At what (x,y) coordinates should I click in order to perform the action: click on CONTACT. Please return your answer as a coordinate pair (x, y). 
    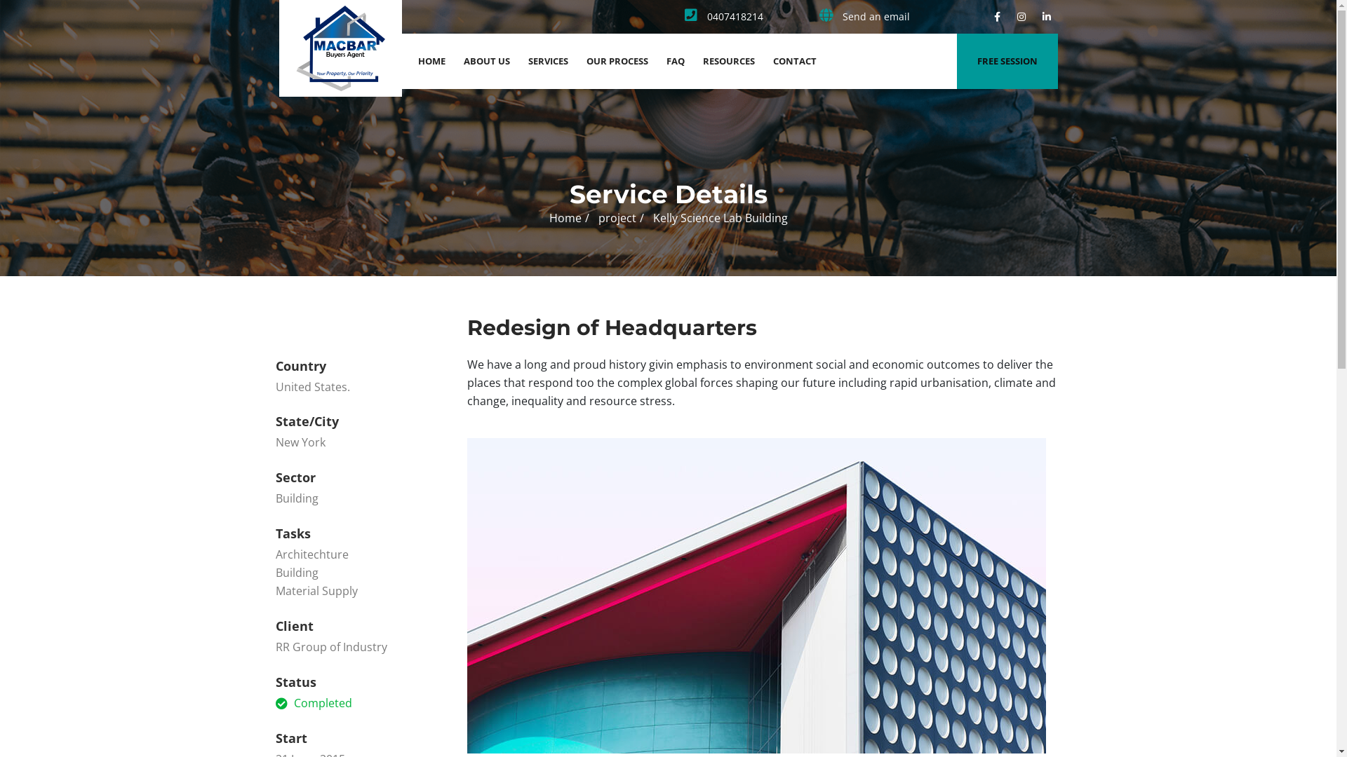
    Looking at the image, I should click on (794, 61).